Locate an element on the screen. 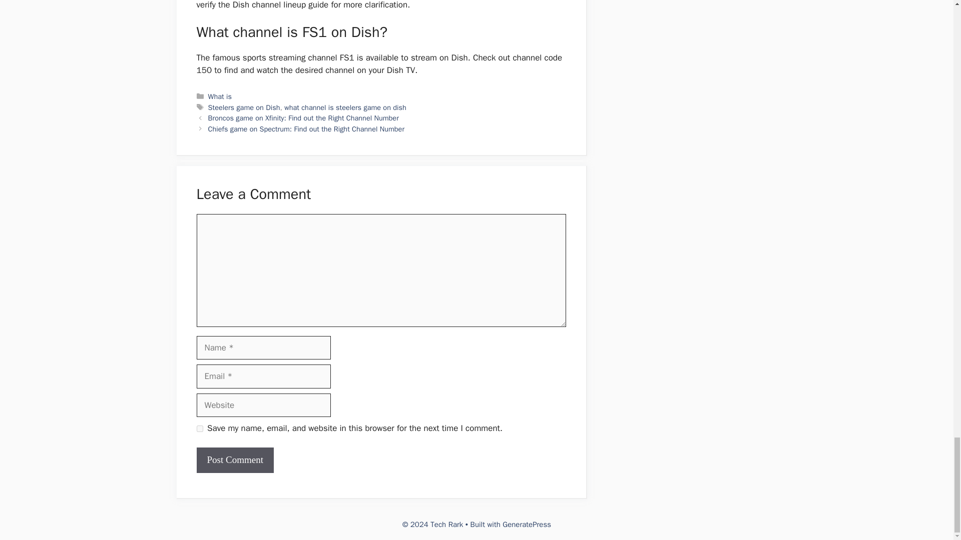 This screenshot has height=540, width=961. Steelers game on Dish is located at coordinates (244, 107).